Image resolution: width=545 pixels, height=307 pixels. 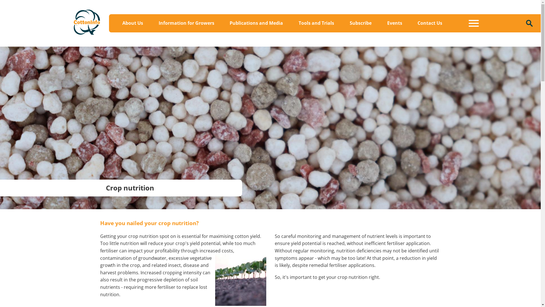 What do you see at coordinates (430, 23) in the screenshot?
I see `Contact Us` at bounding box center [430, 23].